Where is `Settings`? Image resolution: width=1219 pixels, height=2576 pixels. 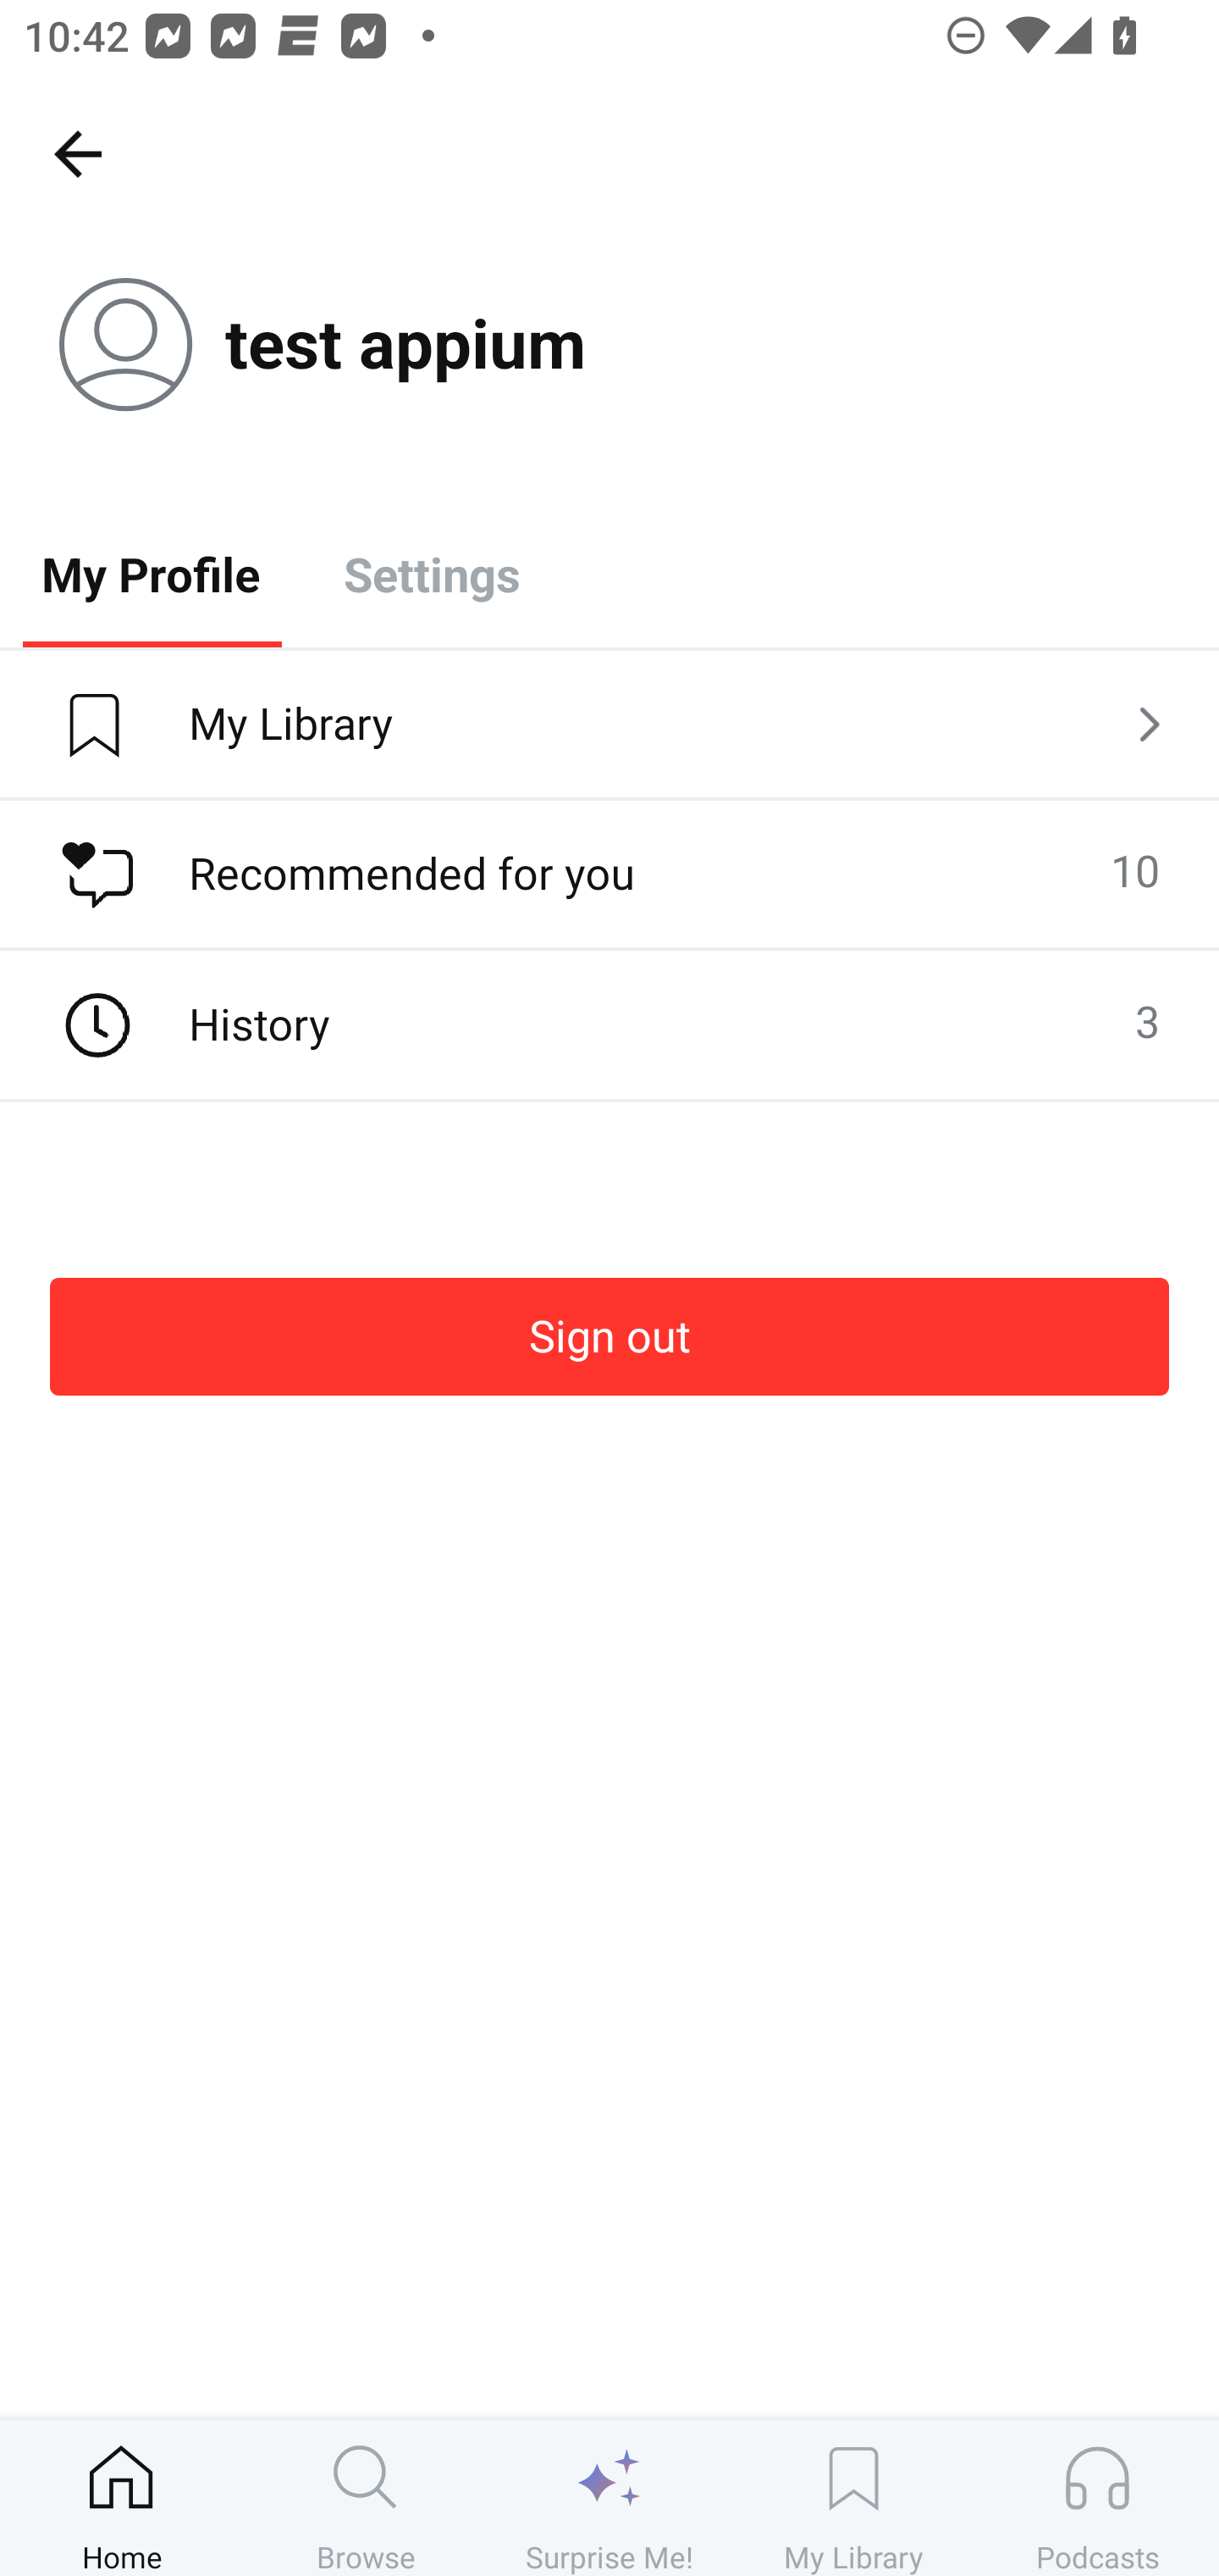
Settings is located at coordinates (432, 573).